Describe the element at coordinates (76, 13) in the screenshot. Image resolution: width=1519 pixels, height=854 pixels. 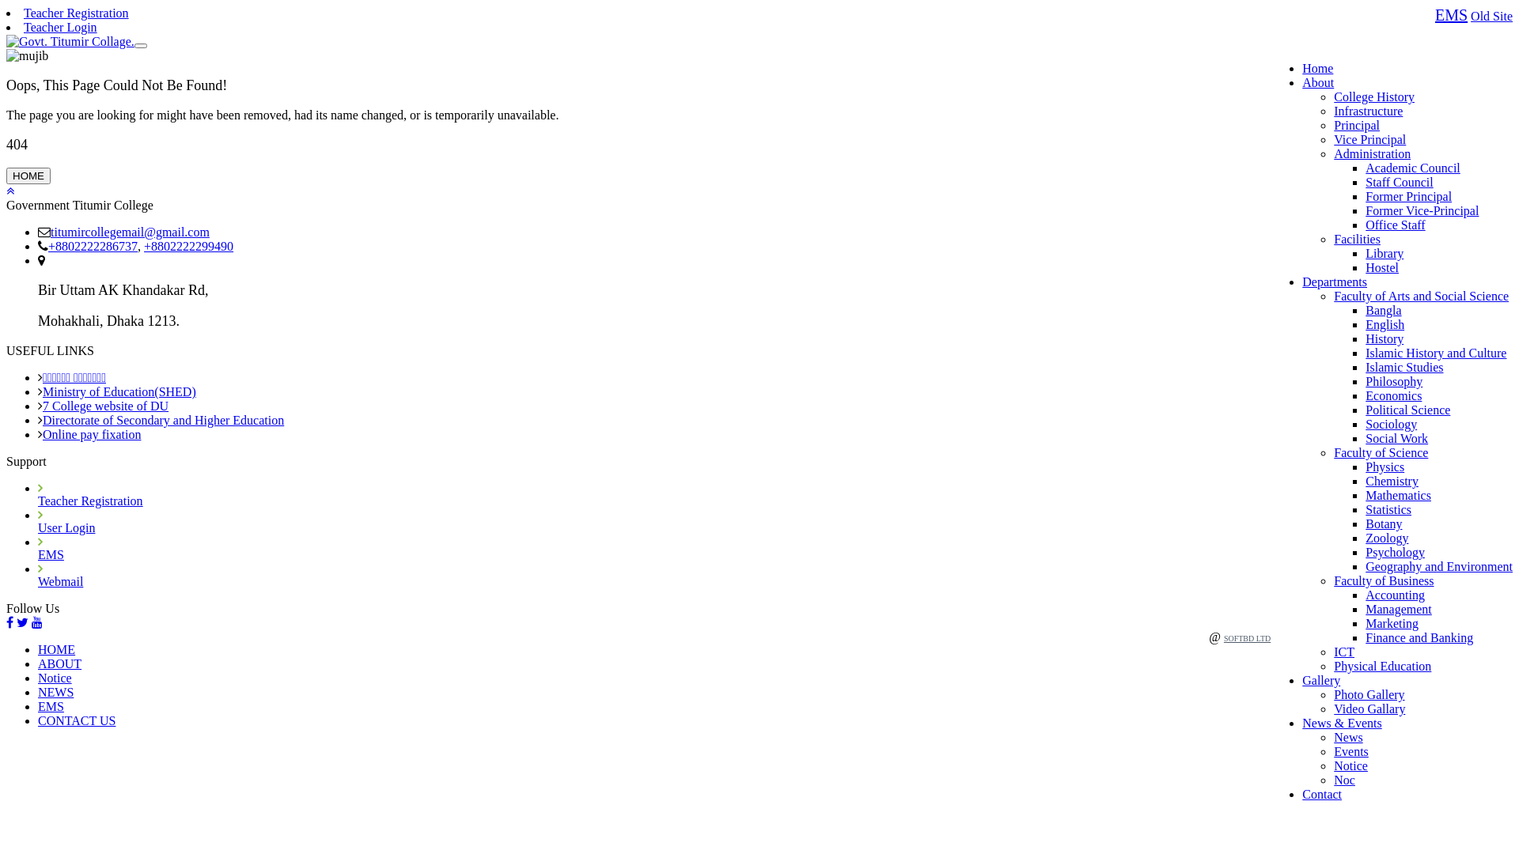
I see `Teacher Registration` at that location.